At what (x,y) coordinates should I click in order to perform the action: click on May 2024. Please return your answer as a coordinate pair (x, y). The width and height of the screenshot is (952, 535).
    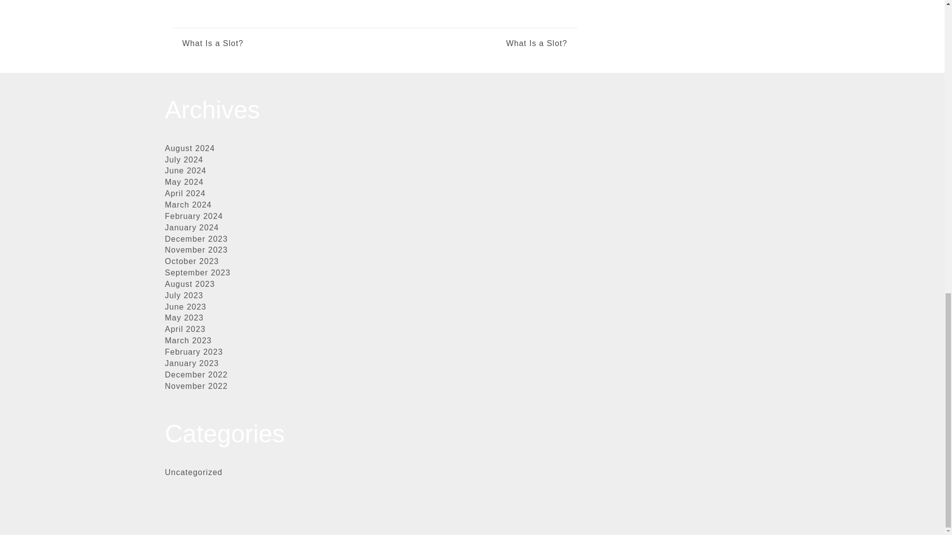
    Looking at the image, I should click on (184, 181).